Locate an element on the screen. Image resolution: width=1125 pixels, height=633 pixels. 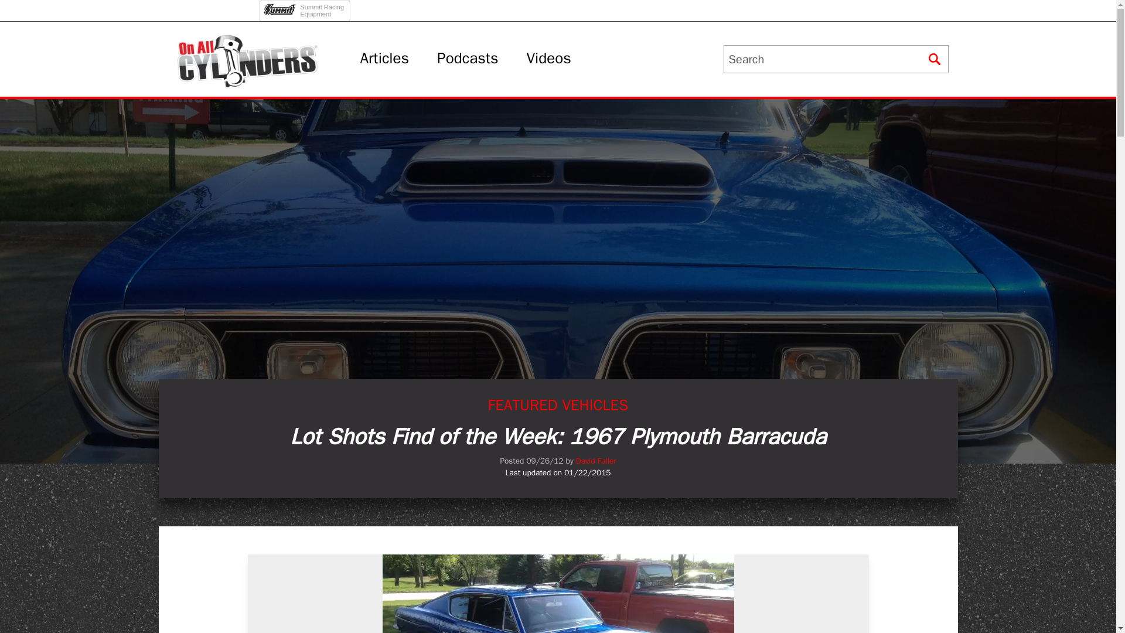
Articles is located at coordinates (306, 7).